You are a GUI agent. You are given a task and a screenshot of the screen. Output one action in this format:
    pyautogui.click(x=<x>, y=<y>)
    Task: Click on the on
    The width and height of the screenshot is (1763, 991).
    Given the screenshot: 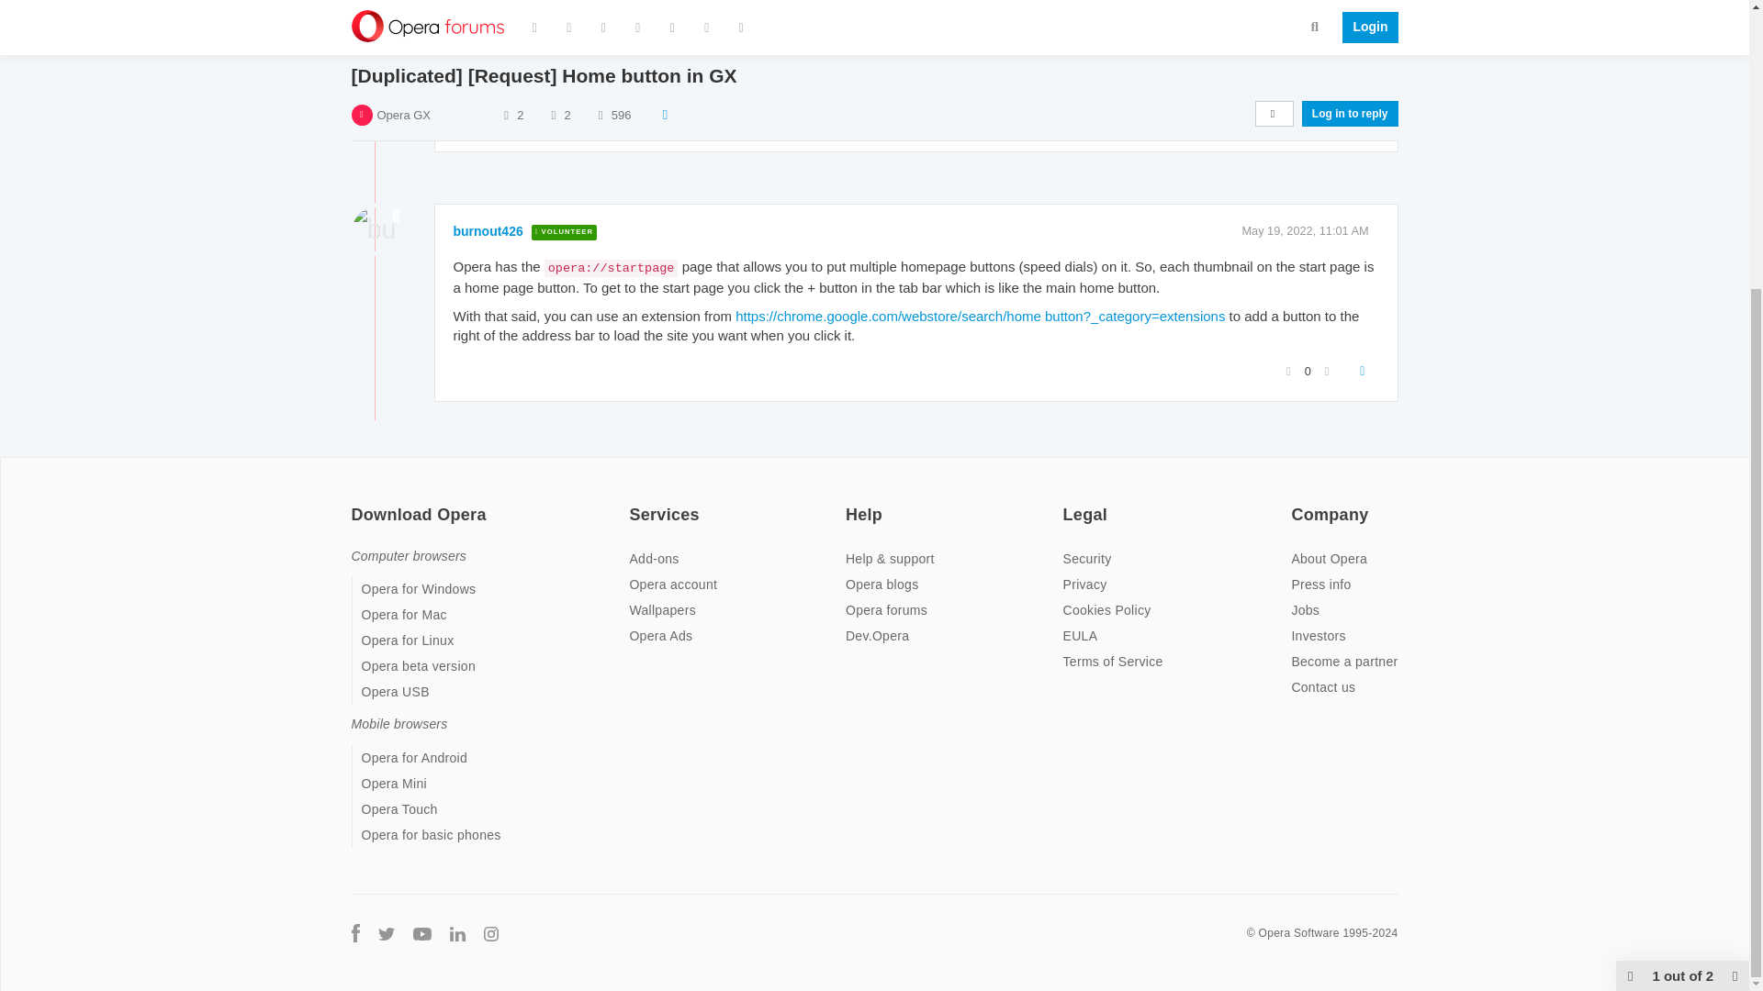 What is the action you would take?
    pyautogui.click(x=1297, y=503)
    